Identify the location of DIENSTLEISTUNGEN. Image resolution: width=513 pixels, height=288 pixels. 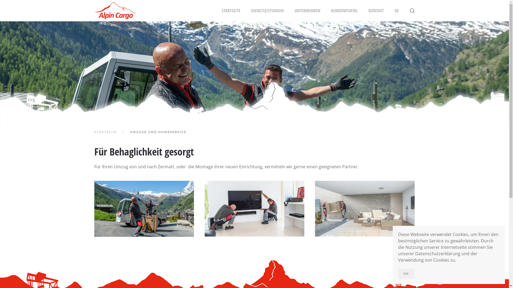
(267, 11).